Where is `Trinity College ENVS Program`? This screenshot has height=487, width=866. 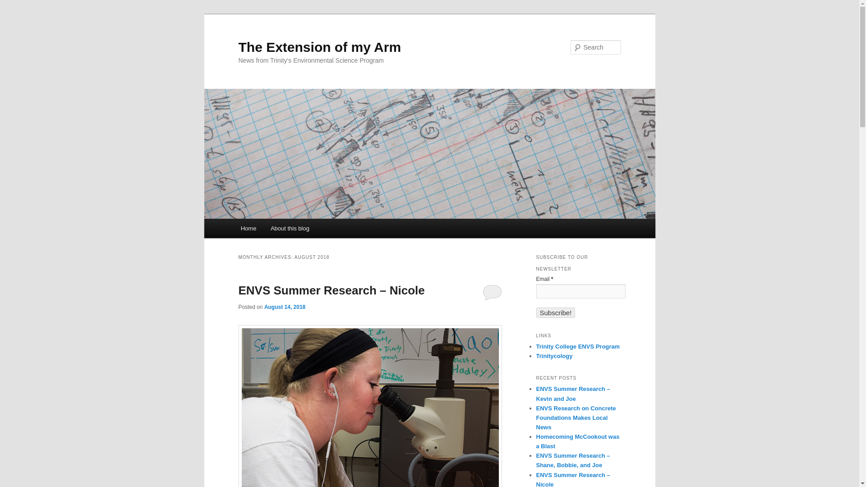 Trinity College ENVS Program is located at coordinates (578, 346).